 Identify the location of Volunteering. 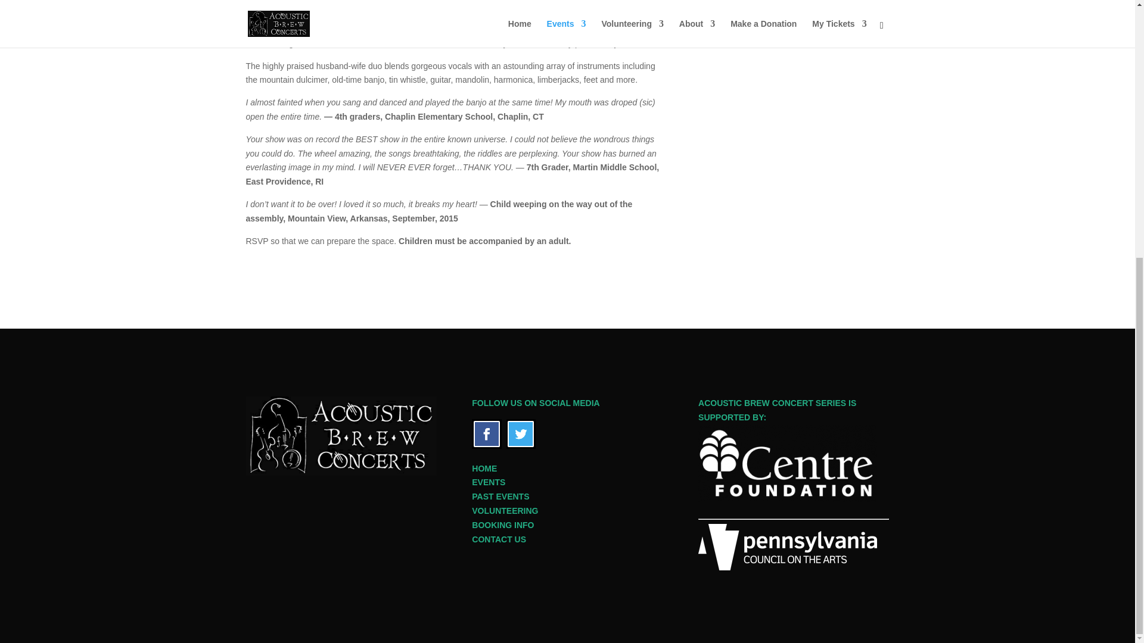
(504, 511).